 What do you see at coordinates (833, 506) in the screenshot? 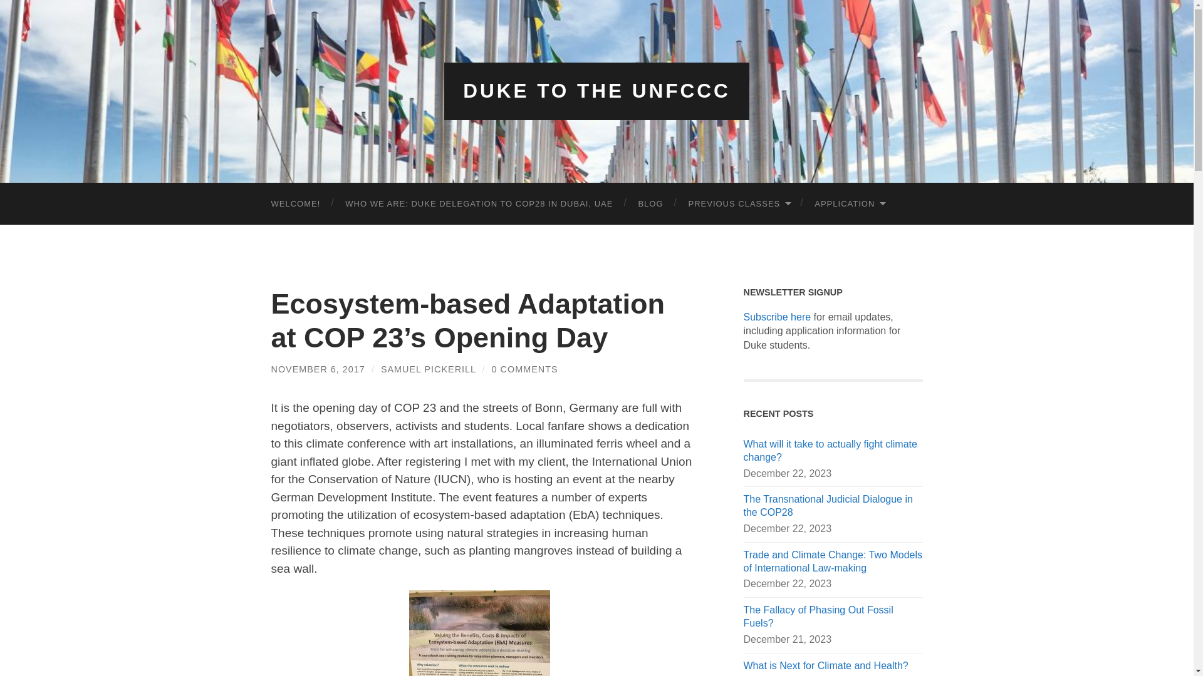
I see `The Transnational Judicial Dialogue in the COP28` at bounding box center [833, 506].